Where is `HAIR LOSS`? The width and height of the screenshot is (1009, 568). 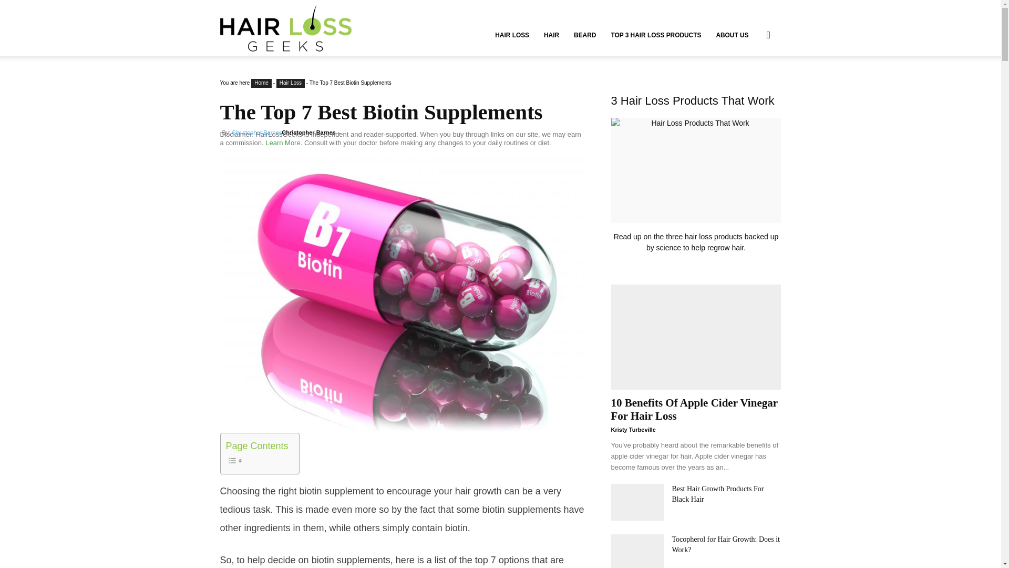 HAIR LOSS is located at coordinates (512, 35).